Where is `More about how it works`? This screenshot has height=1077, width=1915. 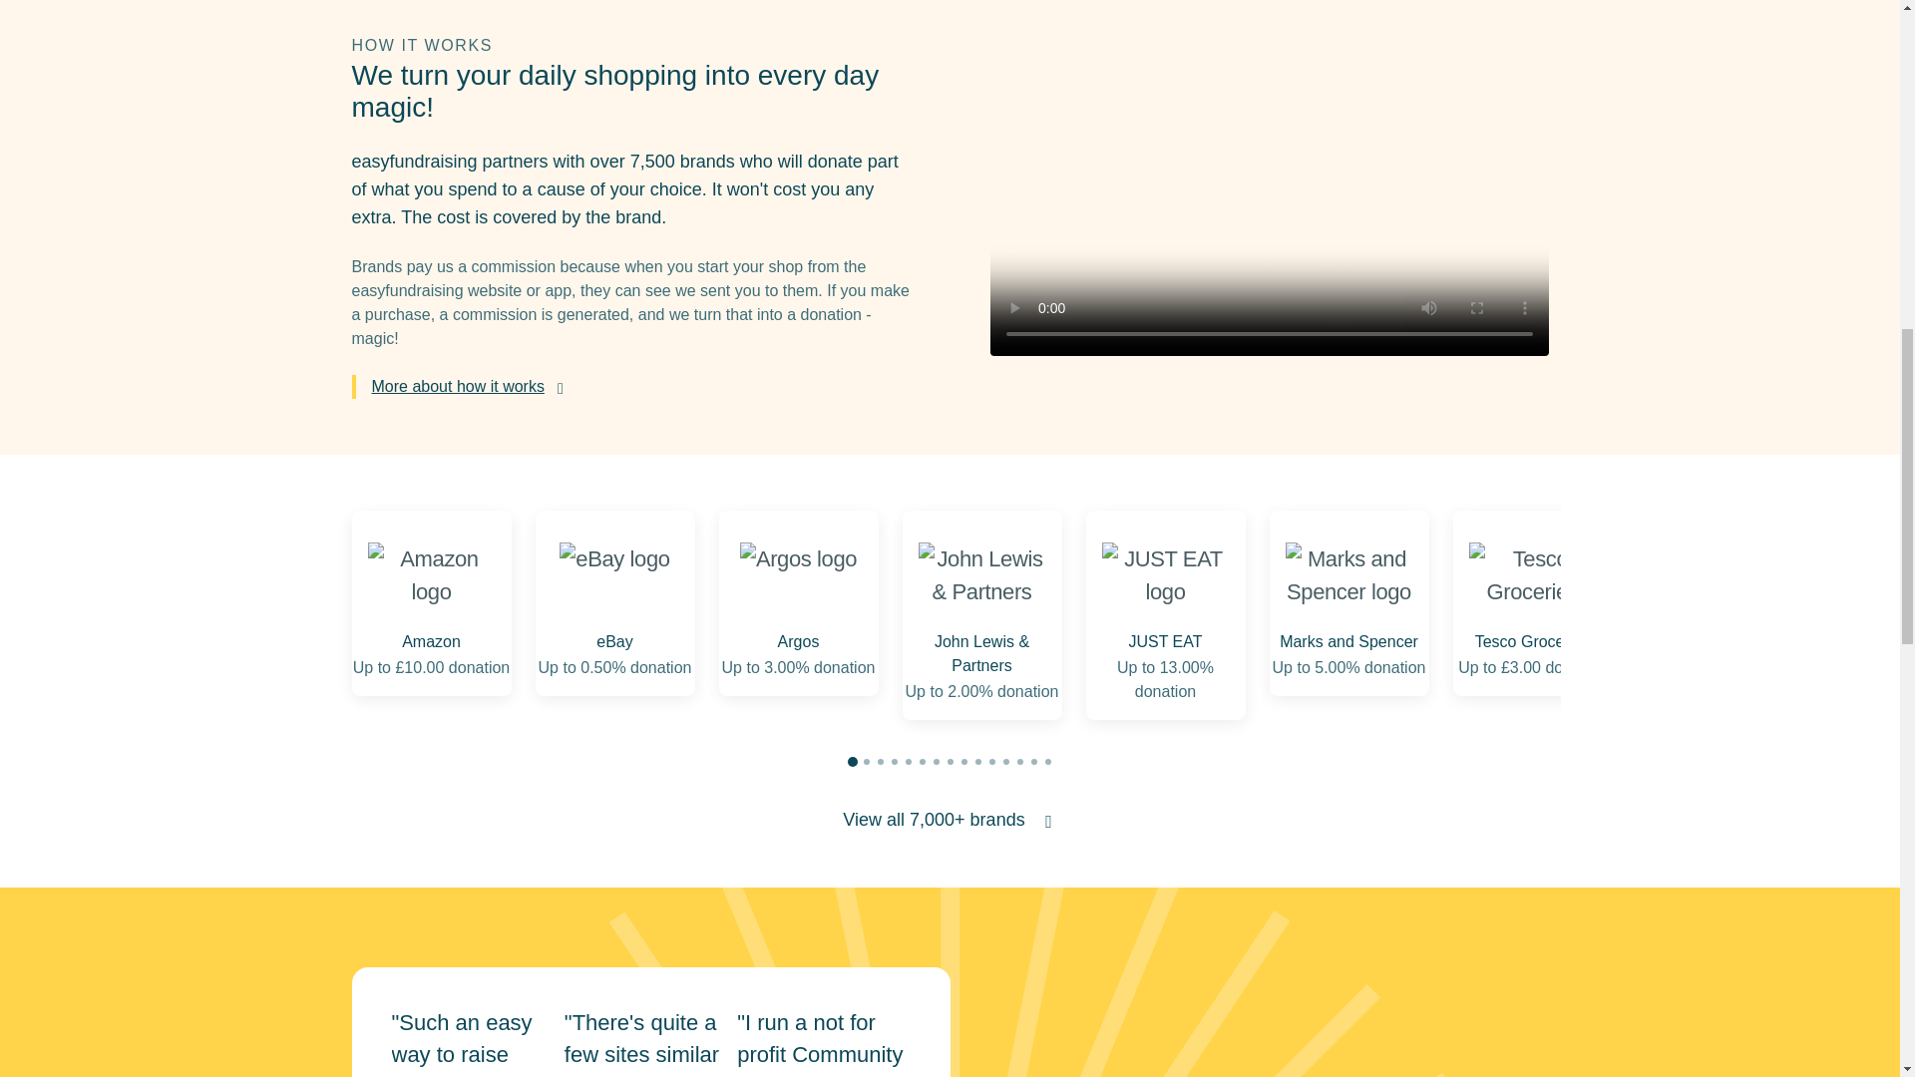 More about how it works is located at coordinates (469, 387).